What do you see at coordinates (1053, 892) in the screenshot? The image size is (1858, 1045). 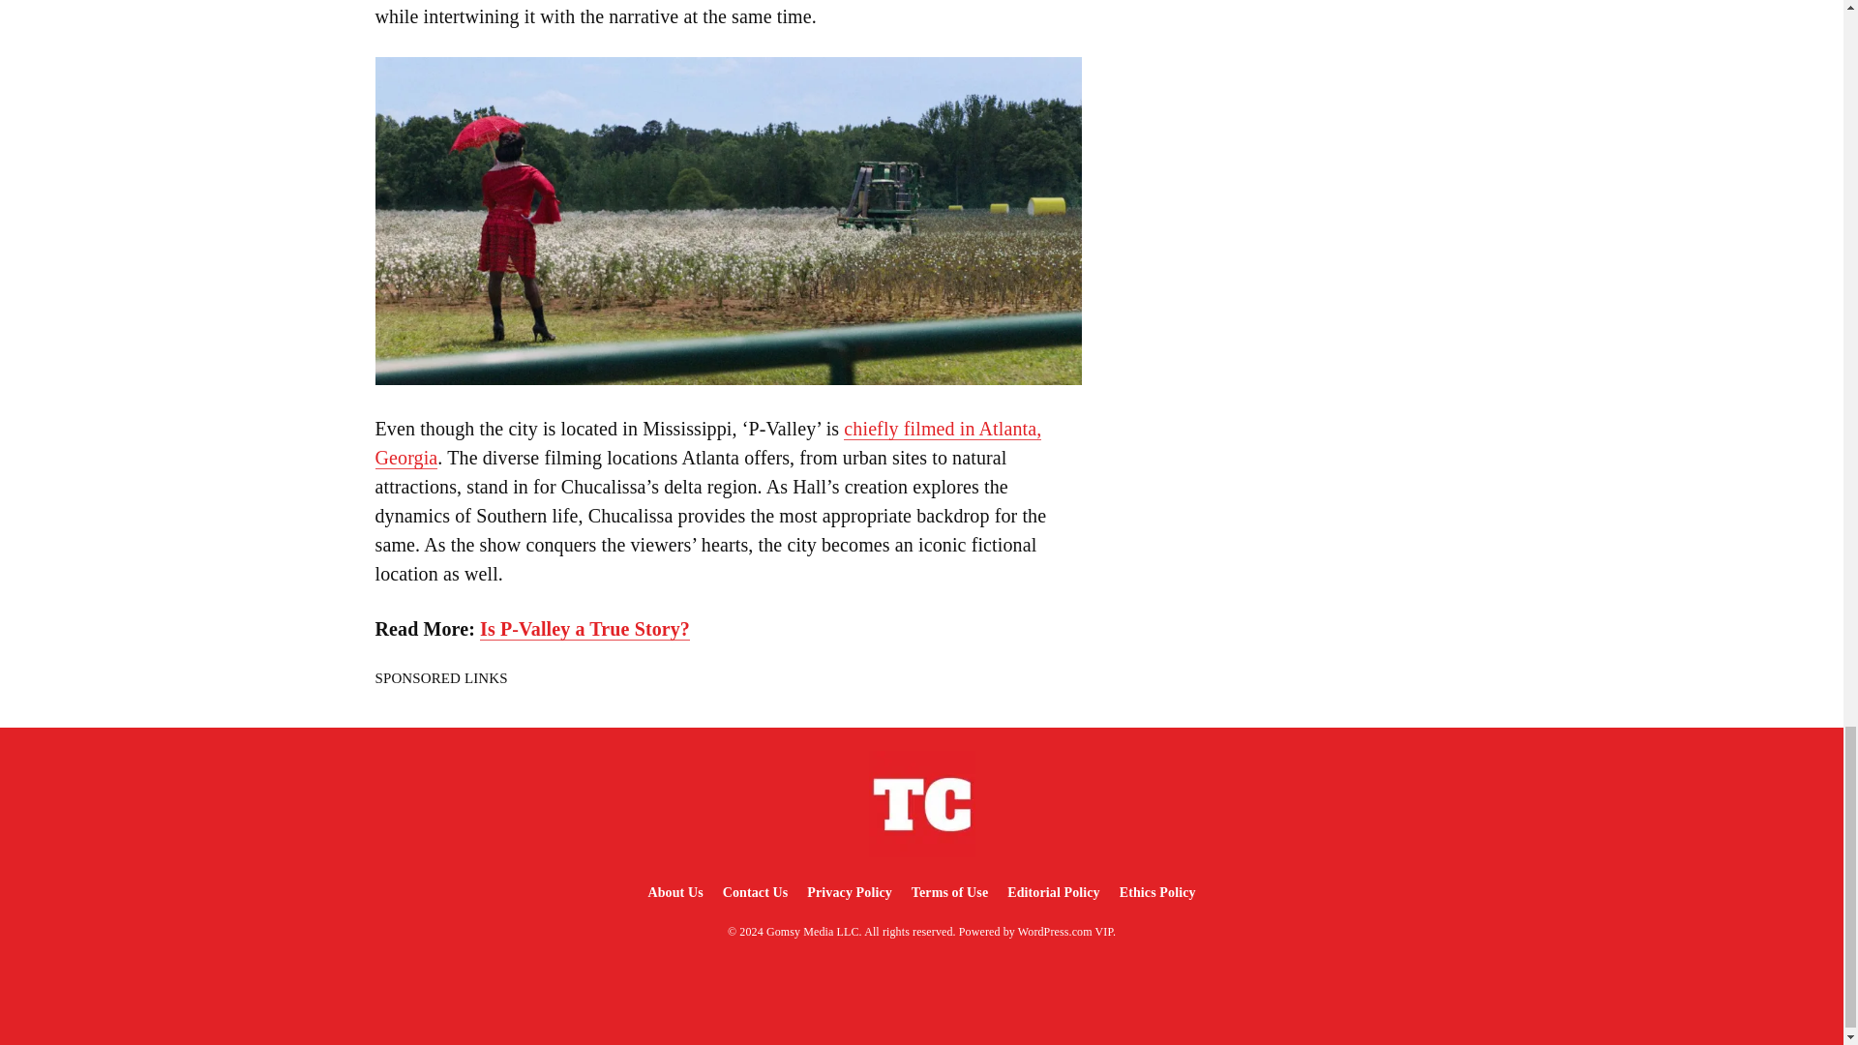 I see `Editorial Policy` at bounding box center [1053, 892].